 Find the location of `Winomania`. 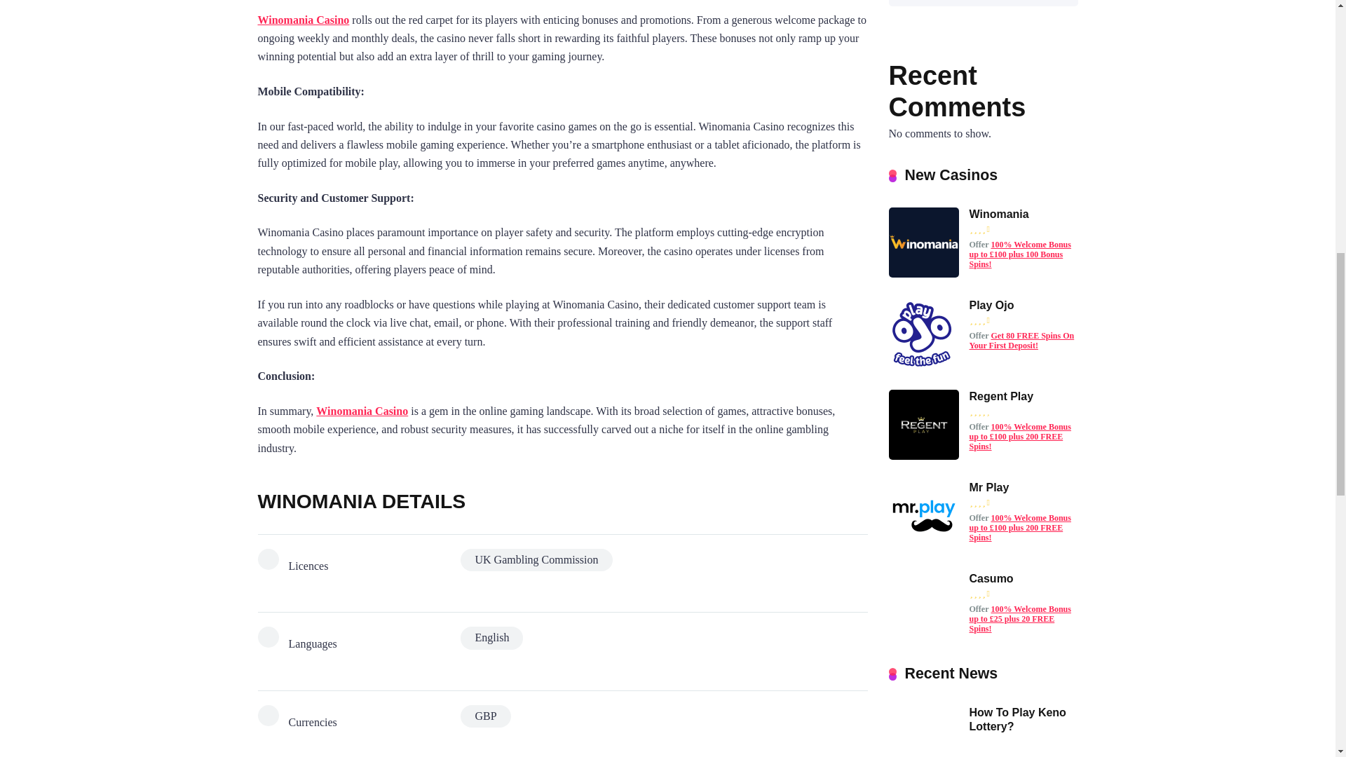

Winomania is located at coordinates (998, 214).